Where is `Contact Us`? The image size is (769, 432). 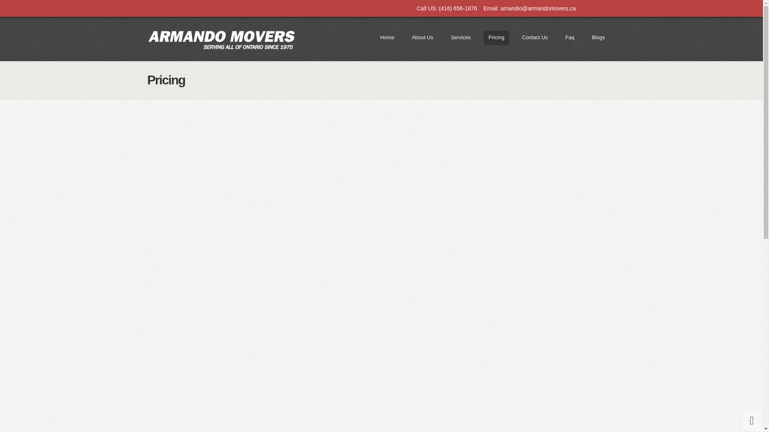
Contact Us is located at coordinates (535, 38).